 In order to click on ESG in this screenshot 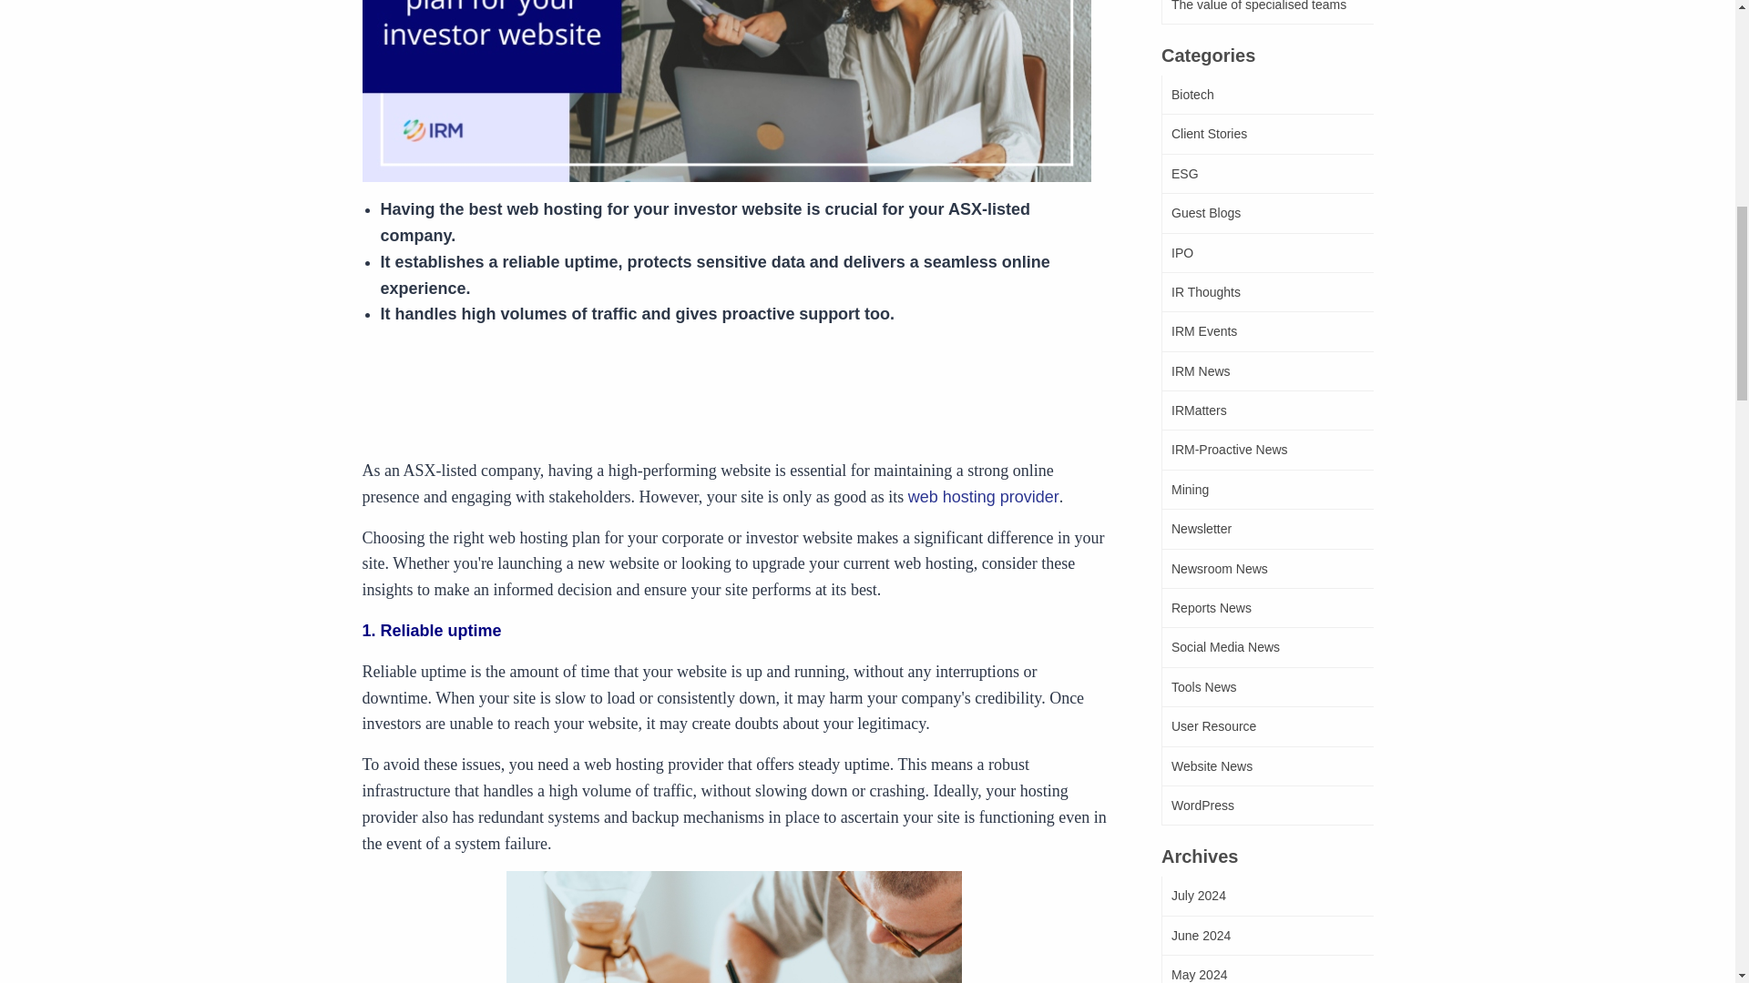, I will do `click(1266, 173)`.